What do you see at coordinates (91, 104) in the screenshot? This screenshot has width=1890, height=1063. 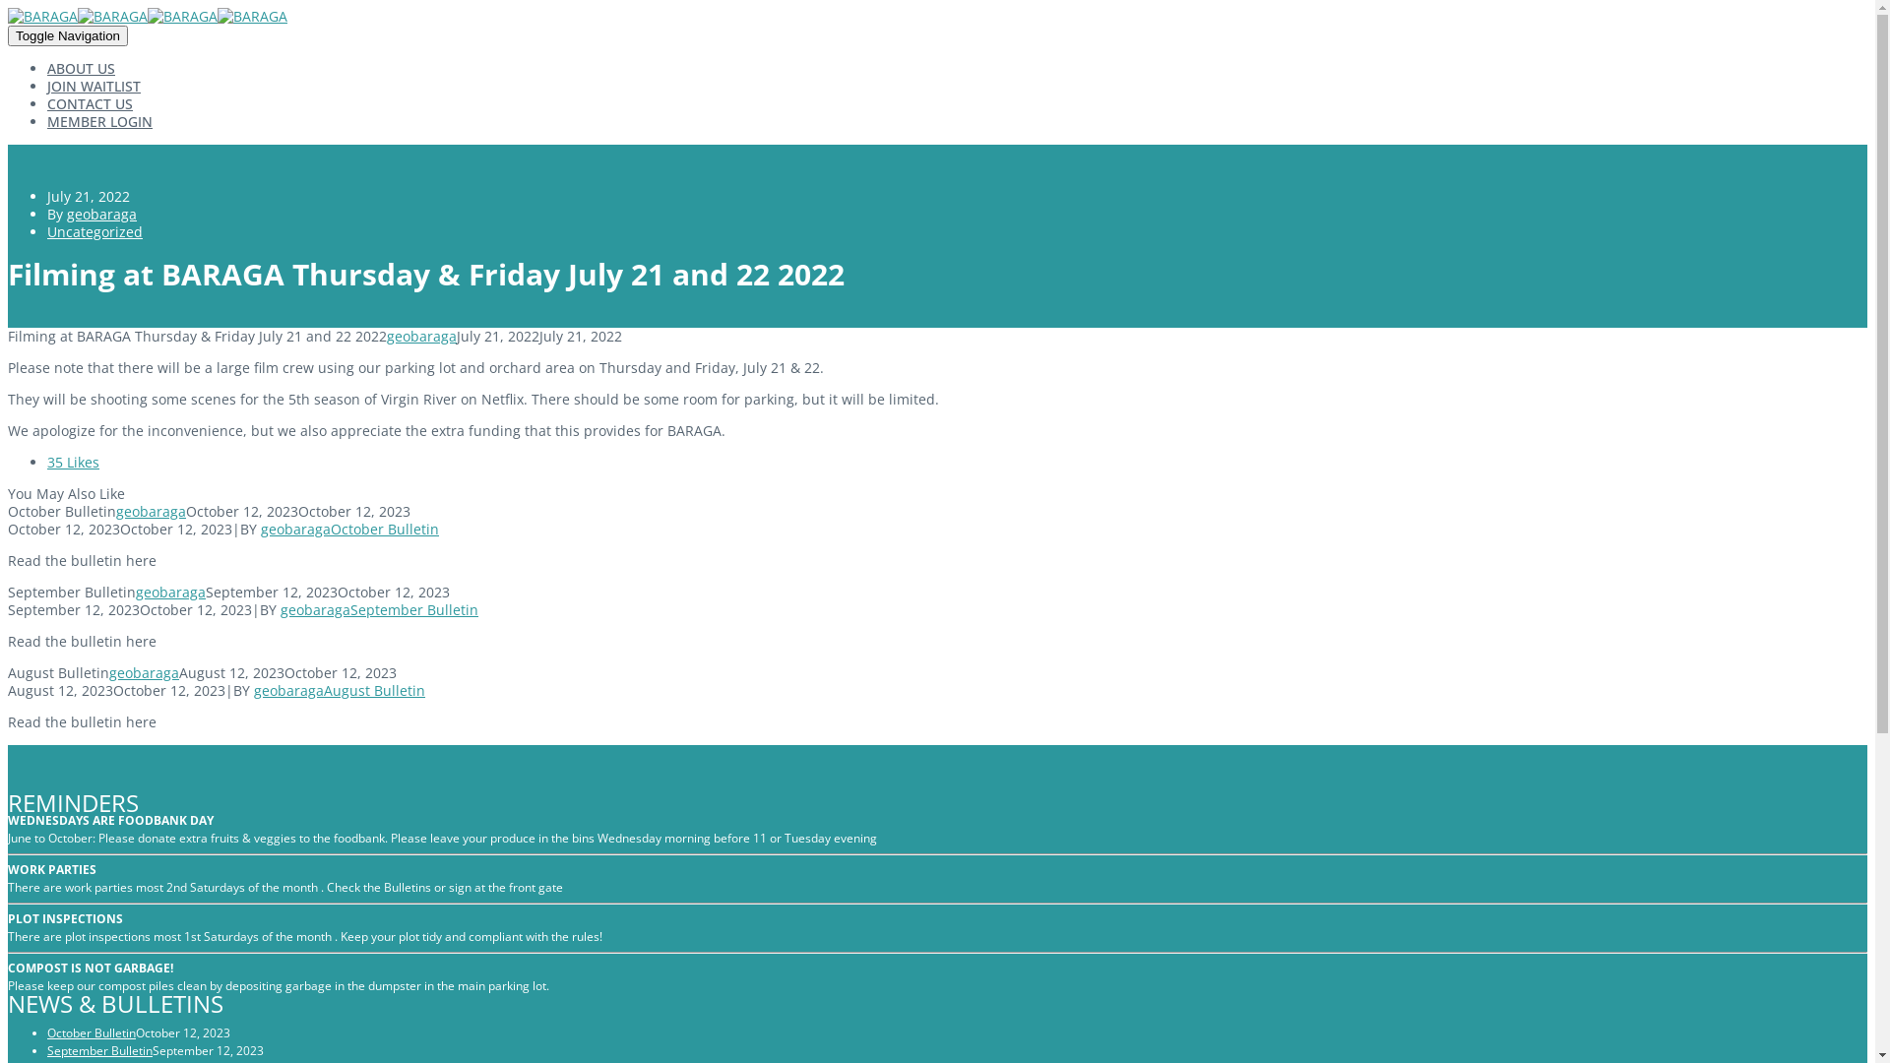 I see `CONTACT US` at bounding box center [91, 104].